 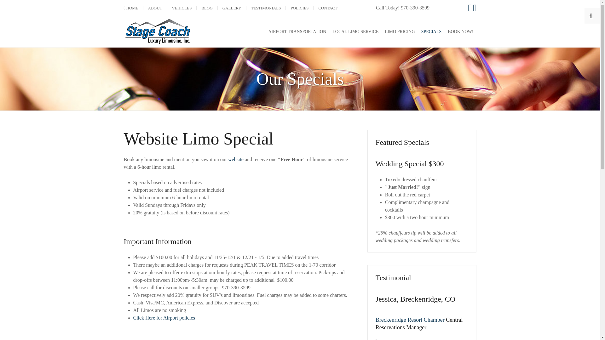 I want to click on VEHICLES, so click(x=181, y=8).